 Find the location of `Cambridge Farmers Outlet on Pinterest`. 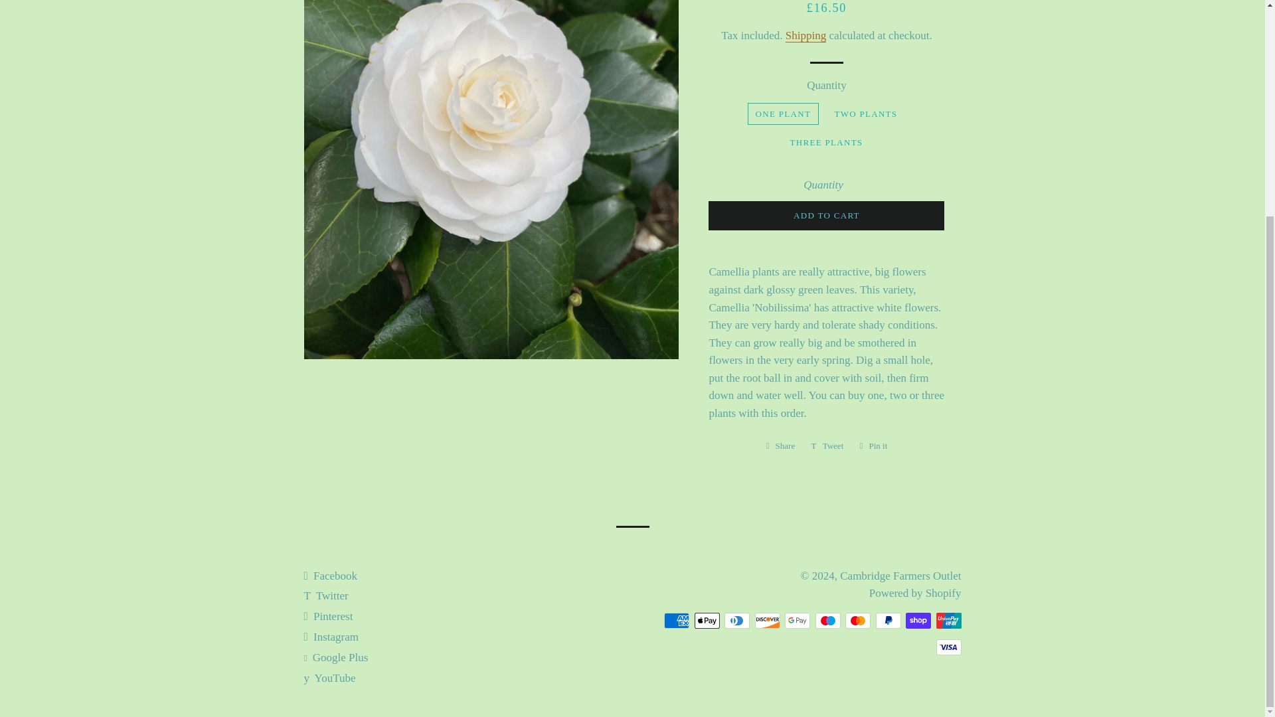

Cambridge Farmers Outlet on Pinterest is located at coordinates (328, 616).